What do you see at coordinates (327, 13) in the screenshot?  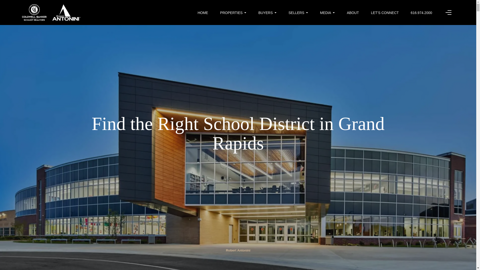 I see `MEDIA` at bounding box center [327, 13].